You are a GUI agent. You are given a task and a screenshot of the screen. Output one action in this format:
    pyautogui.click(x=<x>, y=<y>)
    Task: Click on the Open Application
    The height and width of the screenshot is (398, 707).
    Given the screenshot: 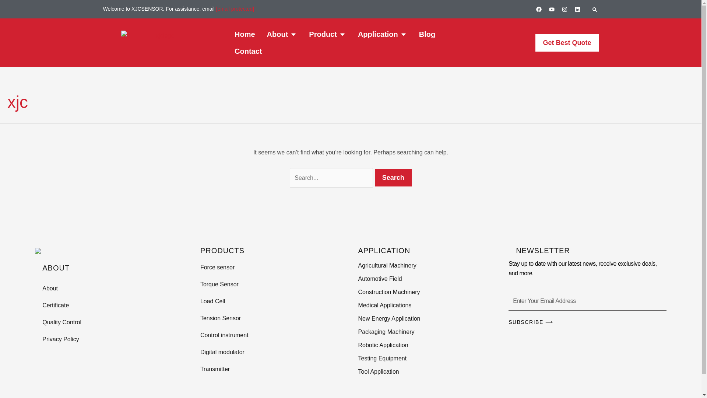 What is the action you would take?
    pyautogui.click(x=404, y=34)
    